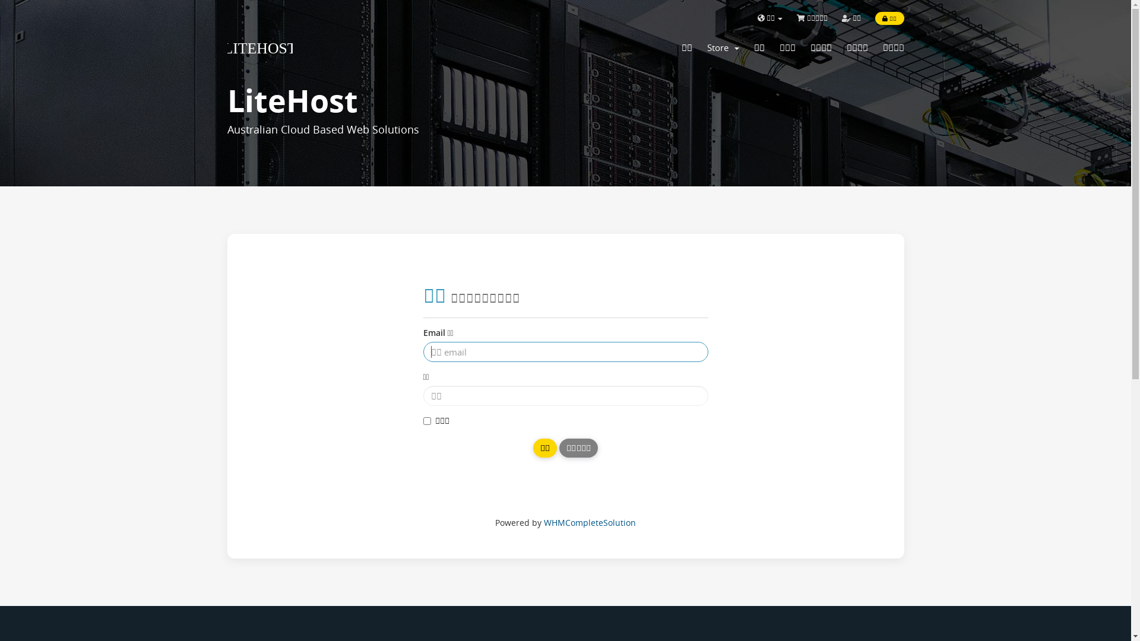 The width and height of the screenshot is (1140, 641). Describe the element at coordinates (590, 522) in the screenshot. I see `WHMCompleteSolution` at that location.